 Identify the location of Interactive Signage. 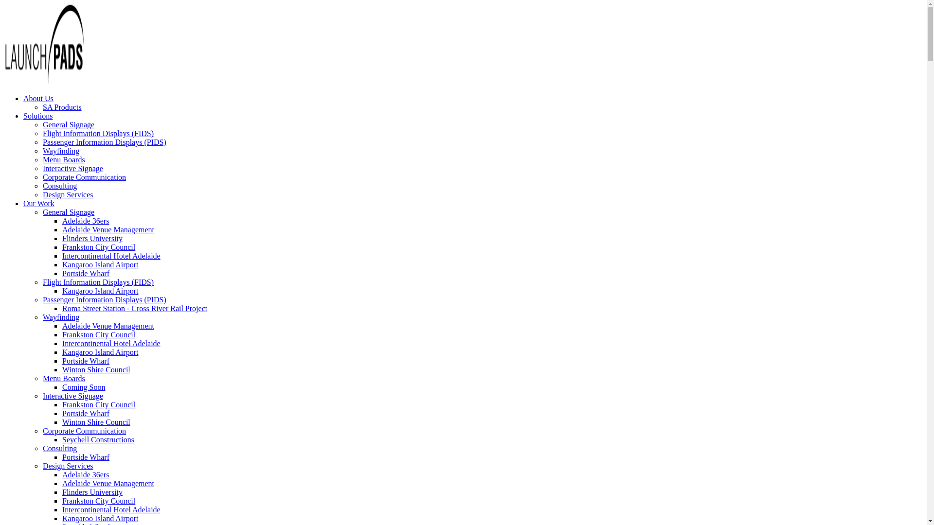
(73, 396).